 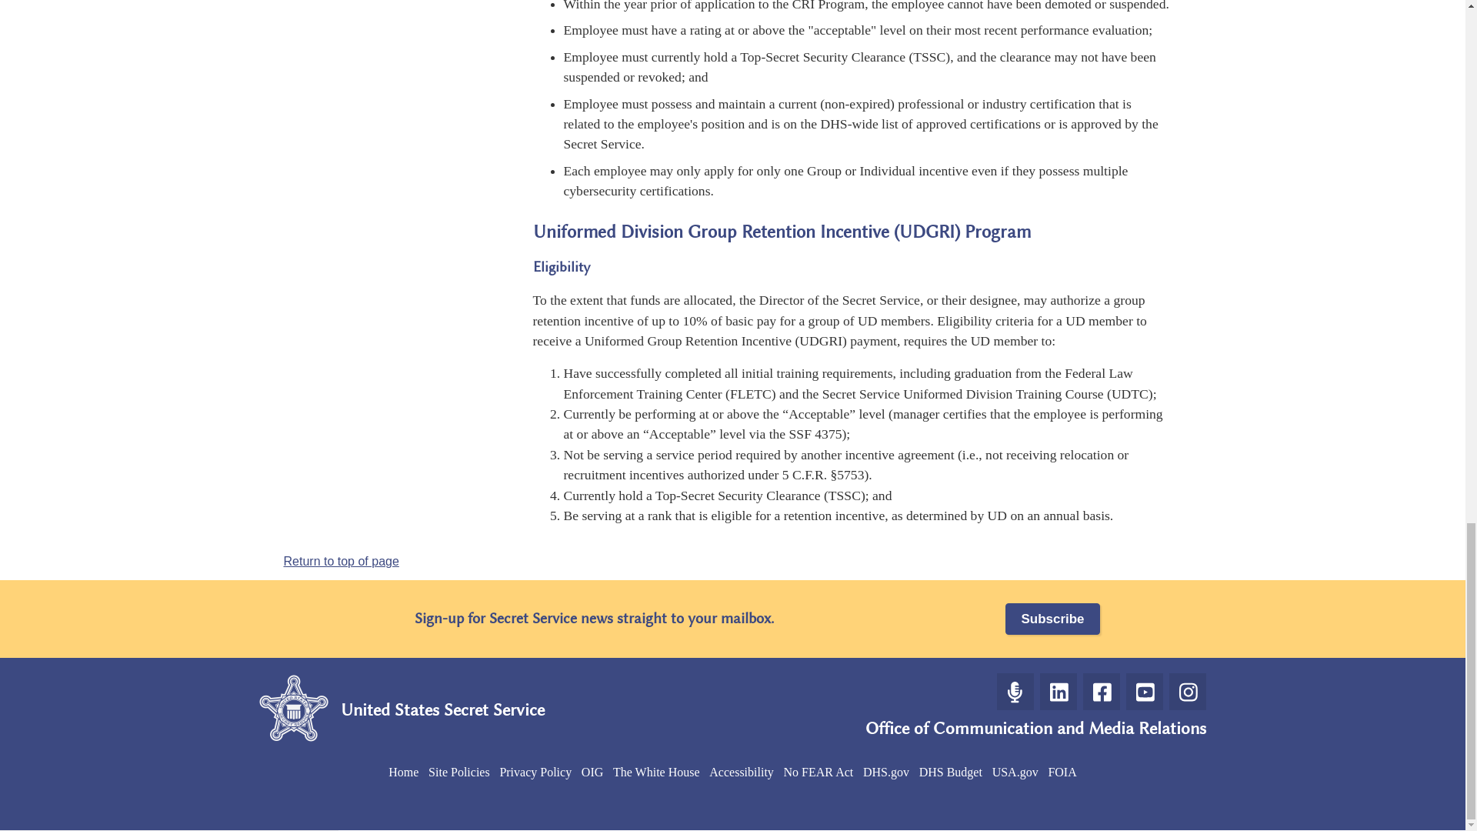 What do you see at coordinates (655, 771) in the screenshot?
I see `Go to the White House Website` at bounding box center [655, 771].